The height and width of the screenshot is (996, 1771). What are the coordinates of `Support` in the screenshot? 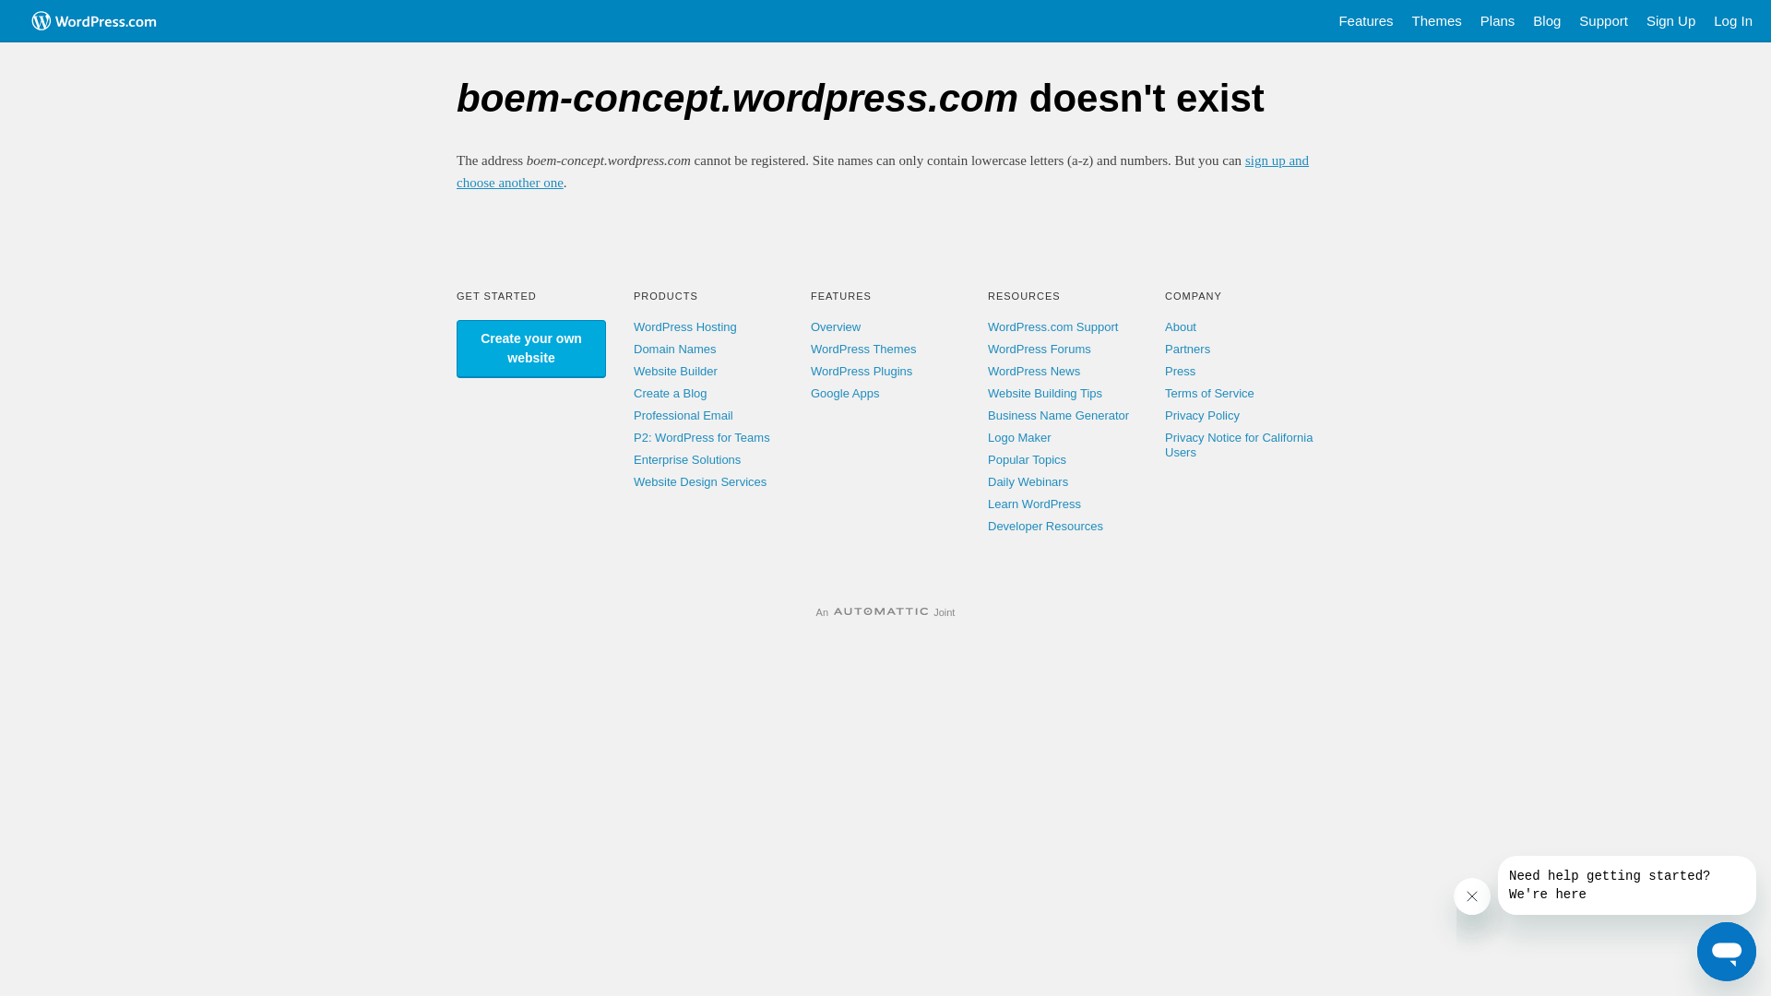 It's located at (1603, 21).